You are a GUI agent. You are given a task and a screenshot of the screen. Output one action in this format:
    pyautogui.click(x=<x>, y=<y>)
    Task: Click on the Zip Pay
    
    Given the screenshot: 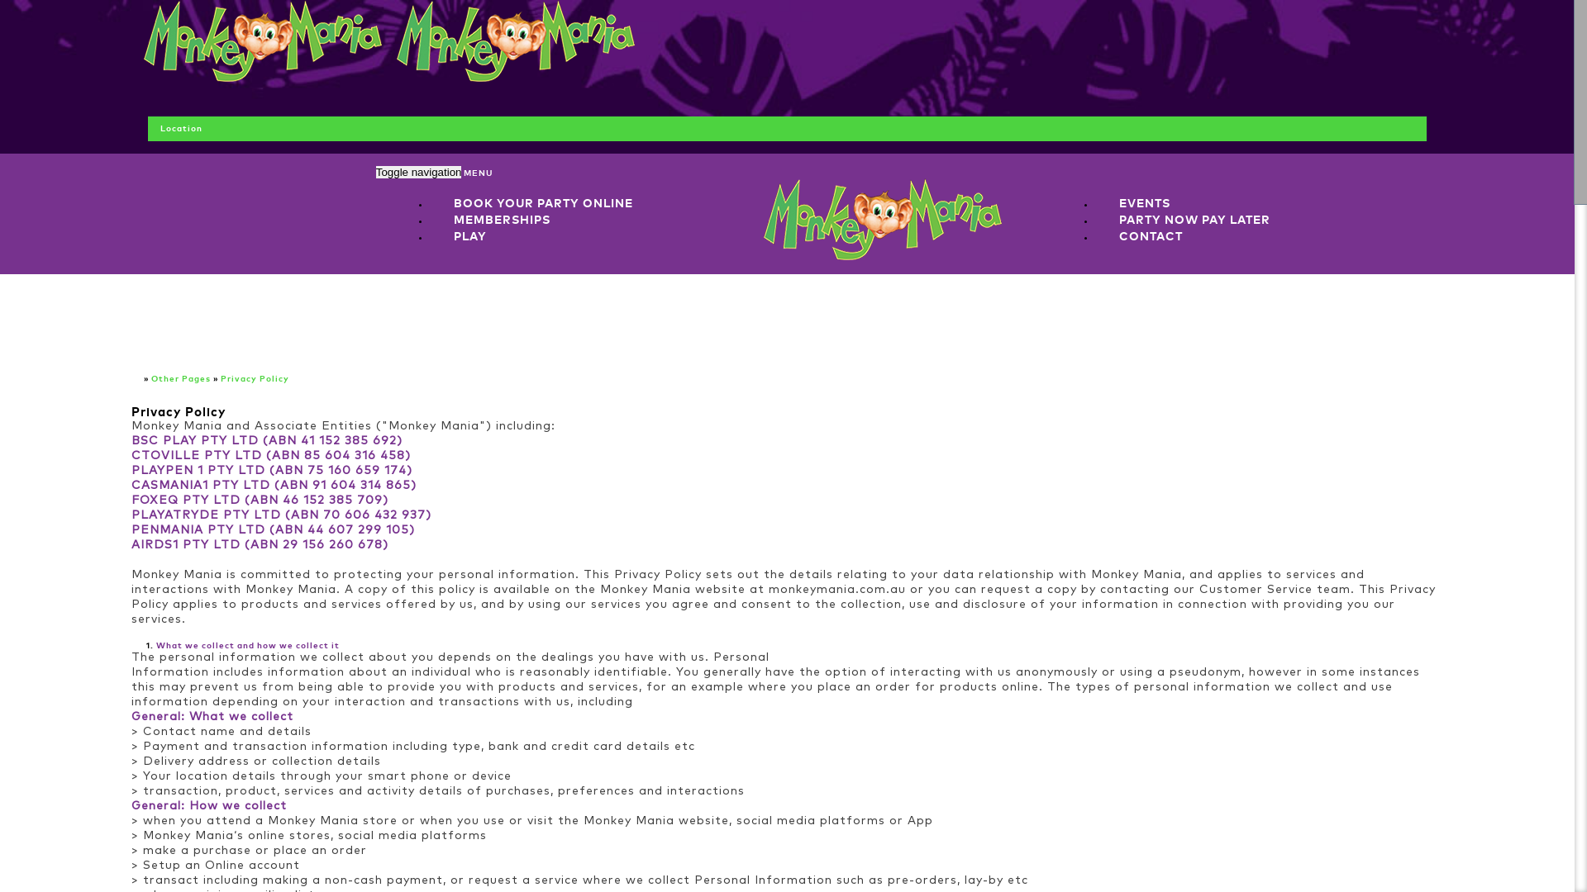 What is the action you would take?
    pyautogui.click(x=1387, y=187)
    